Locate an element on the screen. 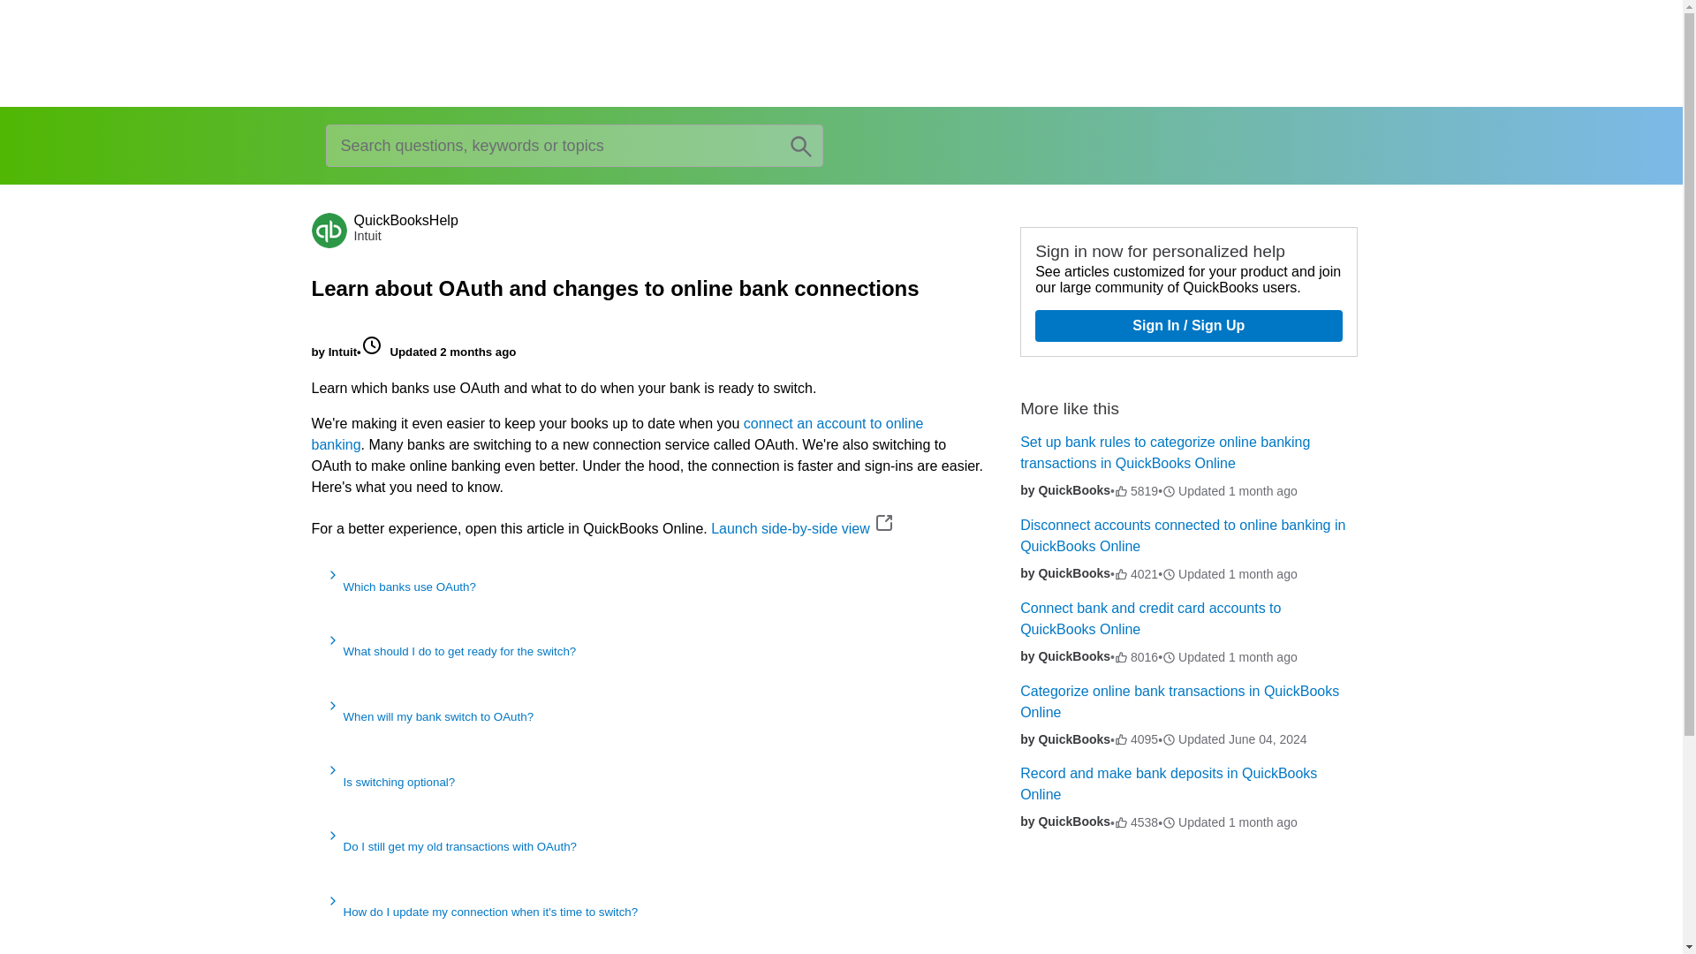  Launch side-by-side view is located at coordinates (790, 528).